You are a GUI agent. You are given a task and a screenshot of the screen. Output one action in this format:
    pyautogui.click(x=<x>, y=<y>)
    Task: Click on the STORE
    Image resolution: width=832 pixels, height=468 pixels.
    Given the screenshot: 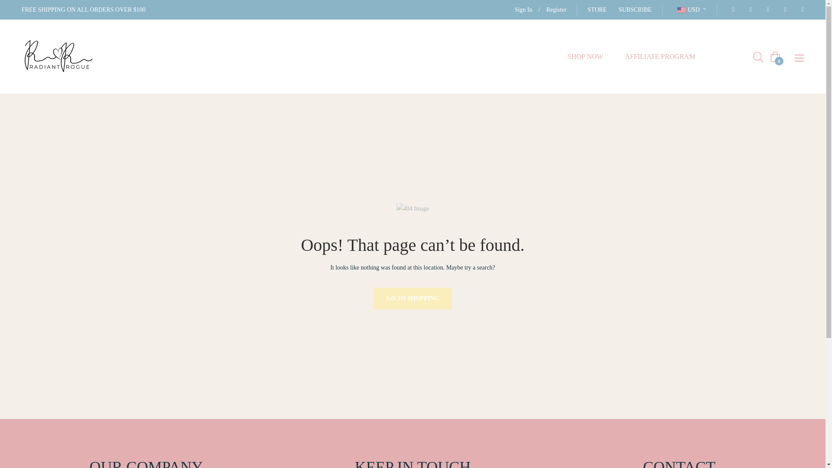 What is the action you would take?
    pyautogui.click(x=597, y=10)
    